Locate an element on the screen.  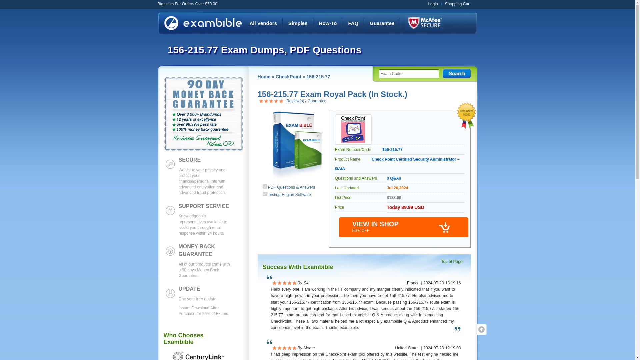
Discount is located at coordinates (425, 22).